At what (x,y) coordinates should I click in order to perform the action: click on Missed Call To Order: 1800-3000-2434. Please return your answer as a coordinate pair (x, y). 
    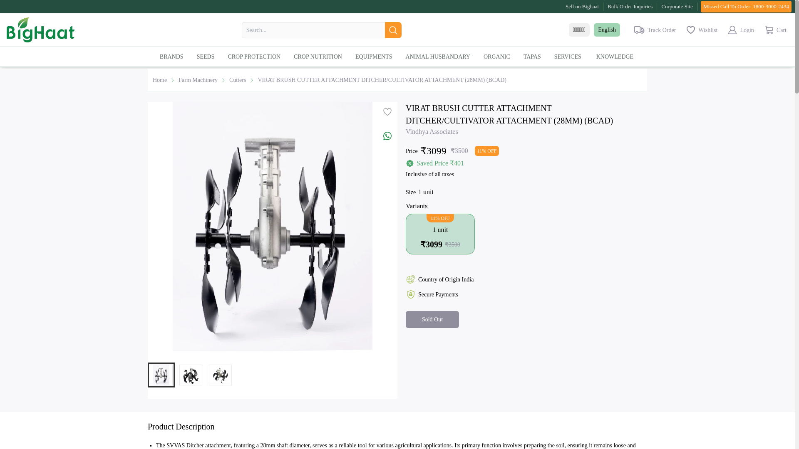
    Looking at the image, I should click on (746, 7).